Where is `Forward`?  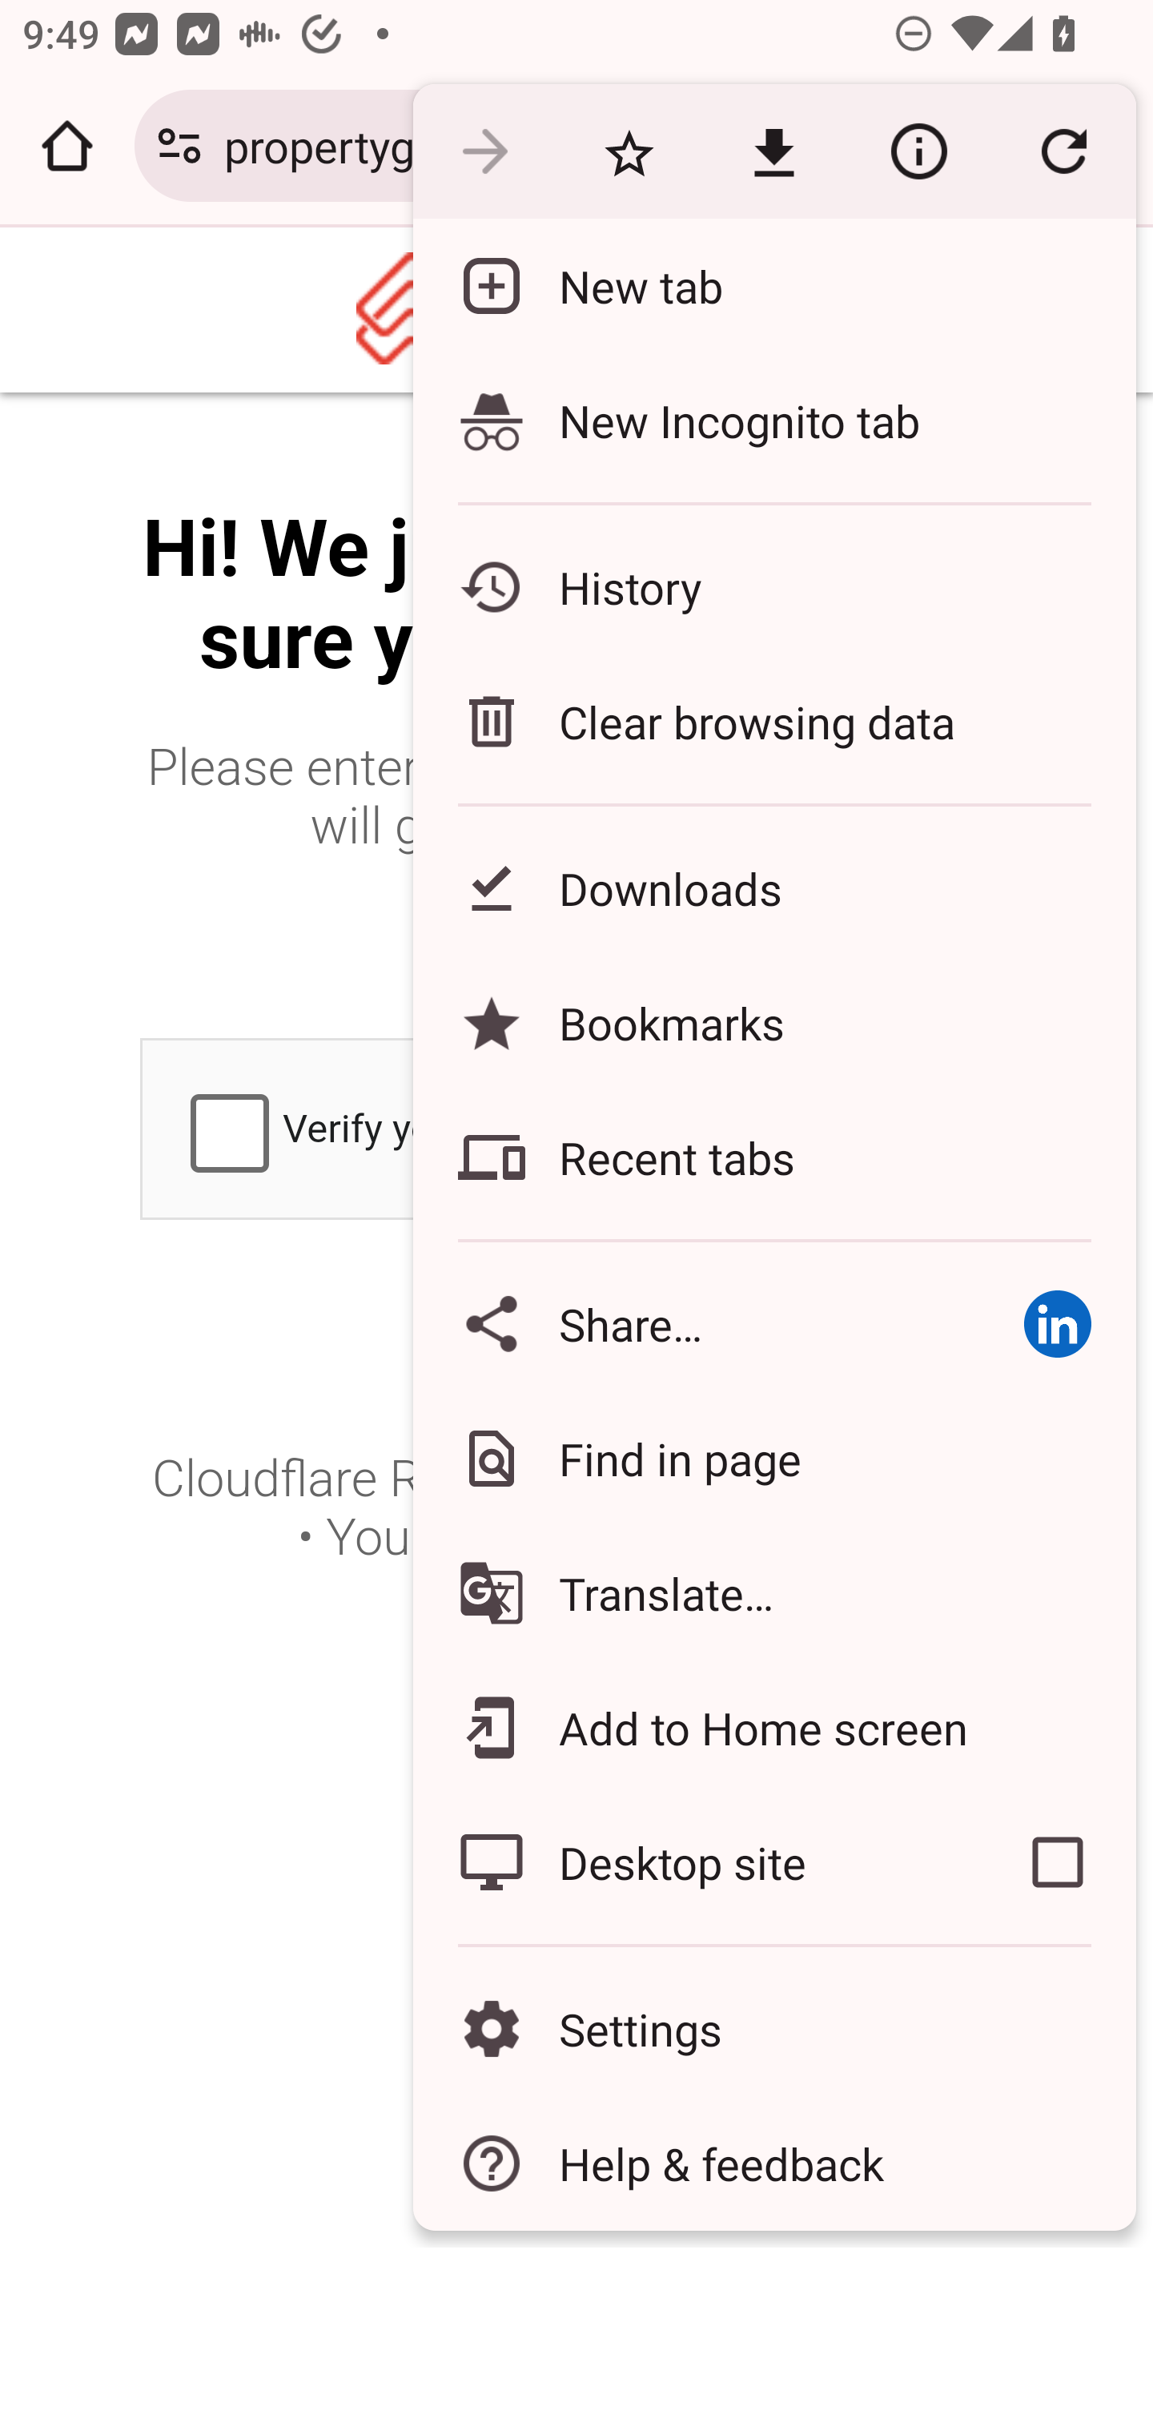
Forward is located at coordinates (484, 152).